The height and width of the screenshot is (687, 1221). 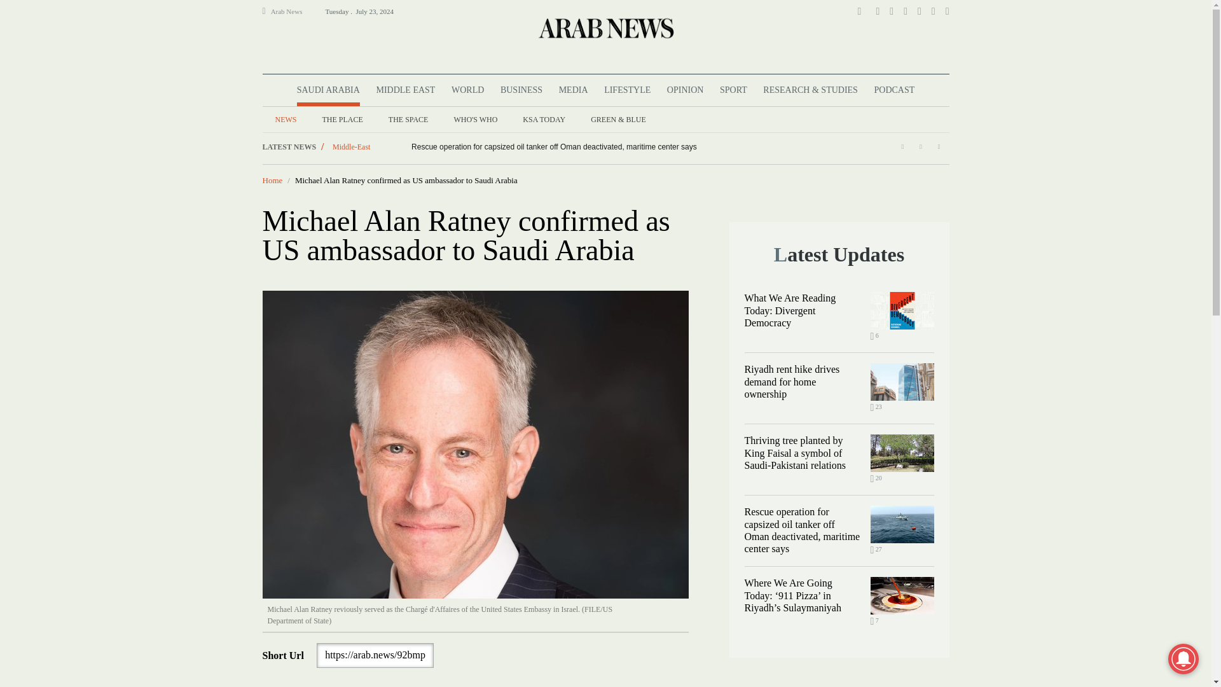 What do you see at coordinates (292, 11) in the screenshot?
I see `Arab News` at bounding box center [292, 11].